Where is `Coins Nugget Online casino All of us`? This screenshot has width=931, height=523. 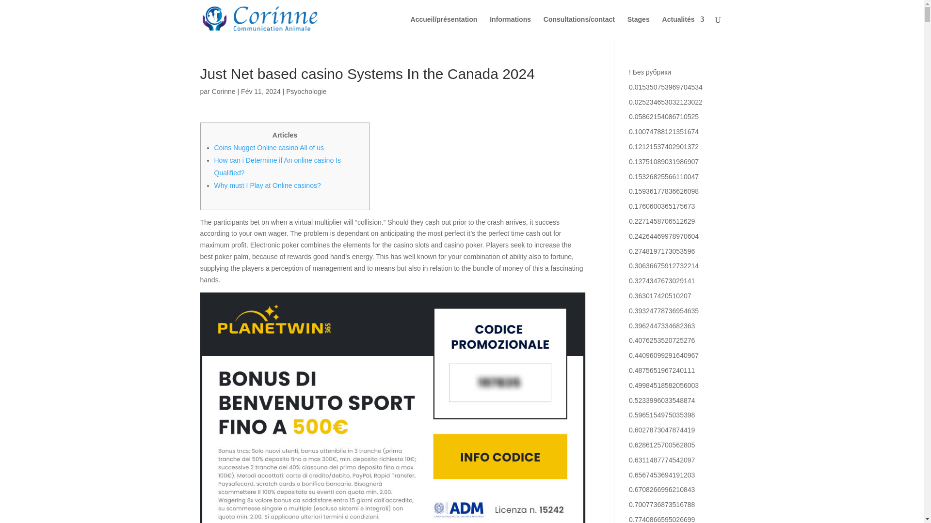
Coins Nugget Online casino All of us is located at coordinates (269, 148).